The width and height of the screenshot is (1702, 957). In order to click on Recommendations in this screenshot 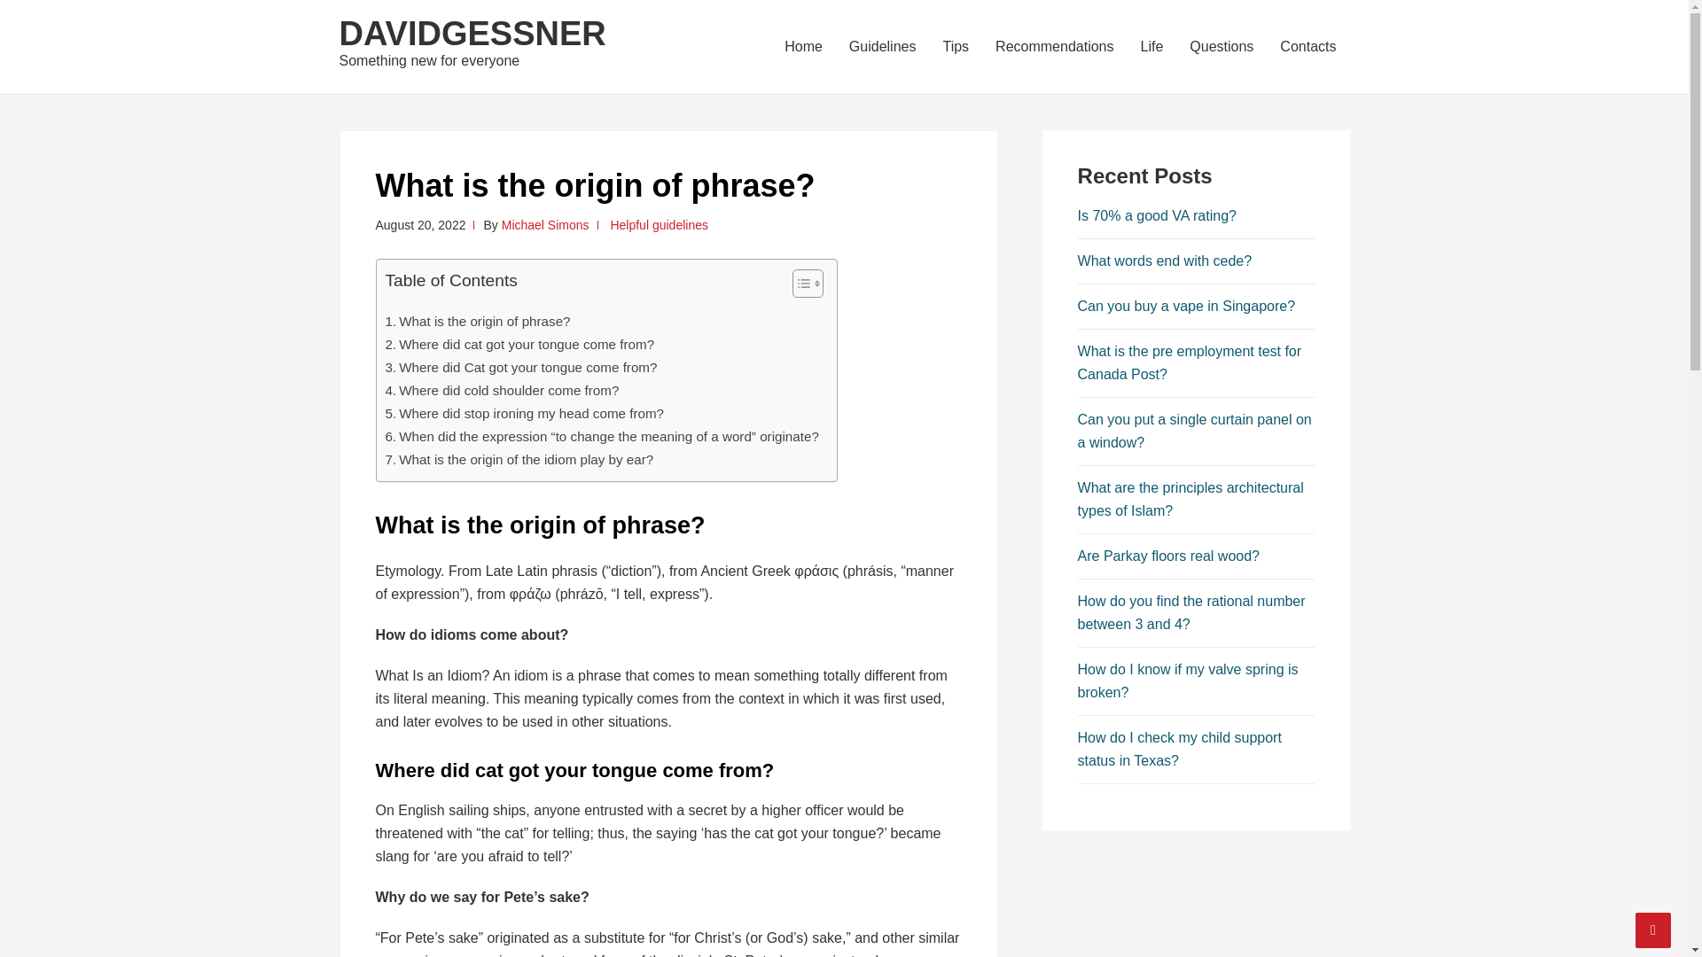, I will do `click(1054, 46)`.